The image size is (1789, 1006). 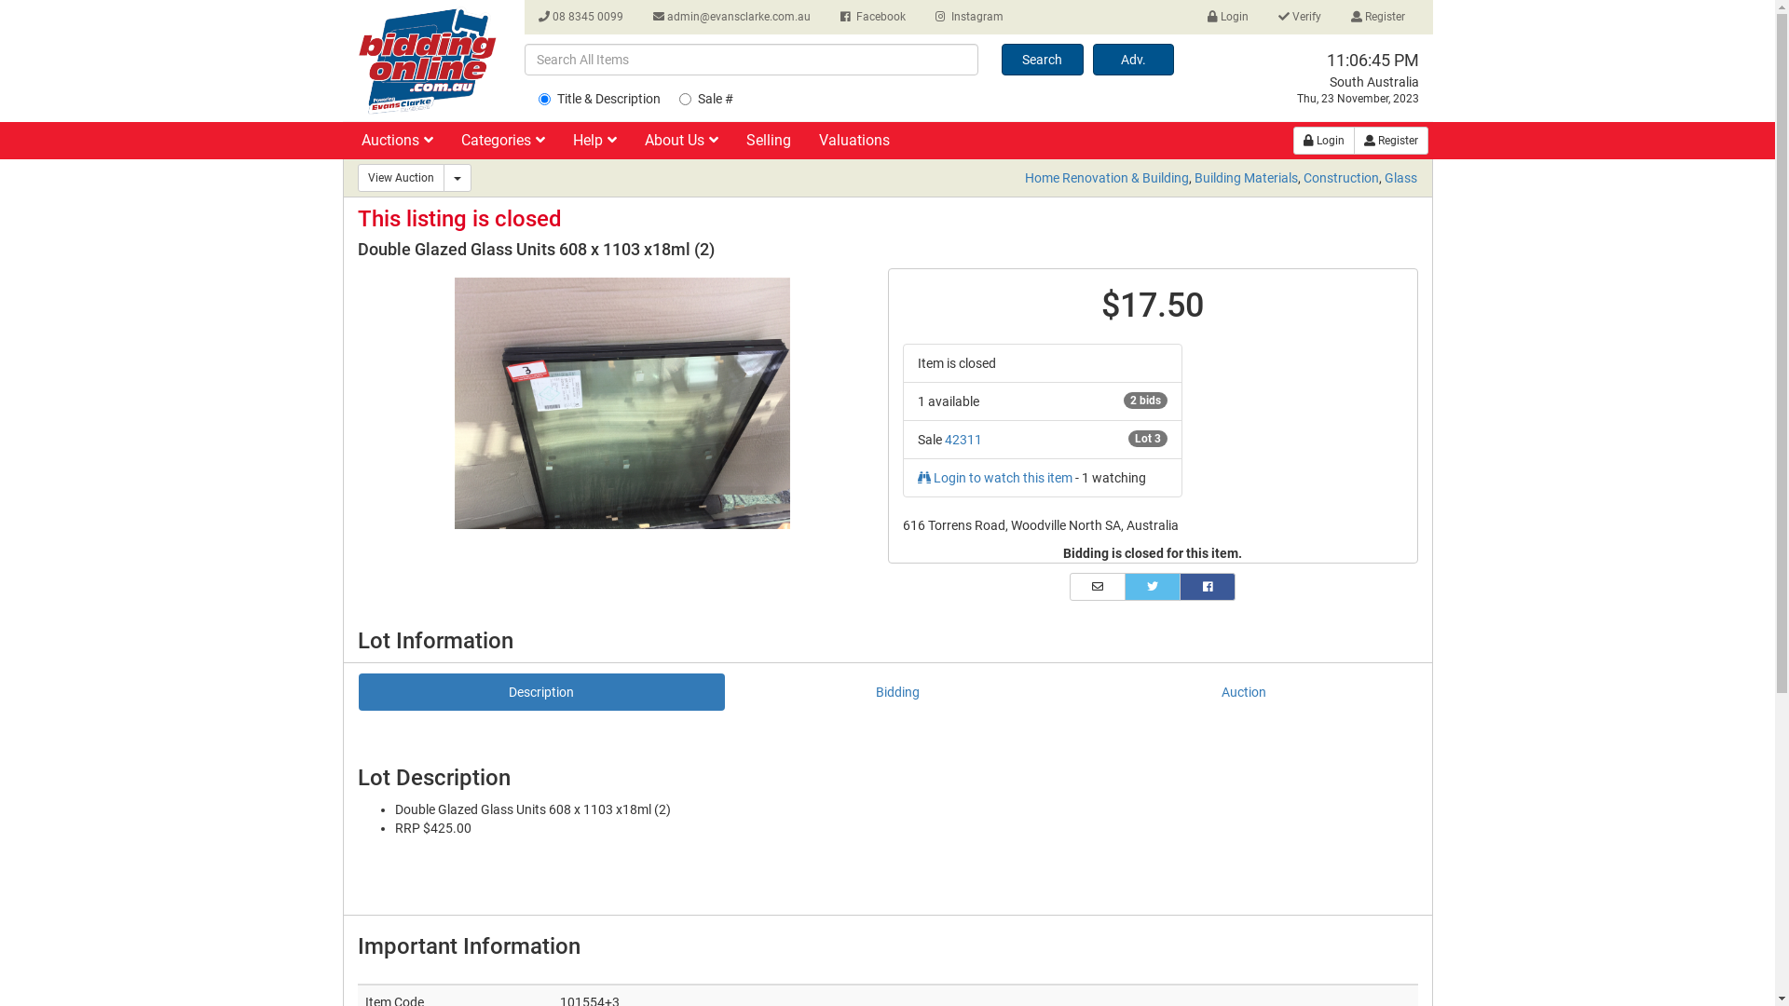 I want to click on Adv., so click(x=1133, y=60).